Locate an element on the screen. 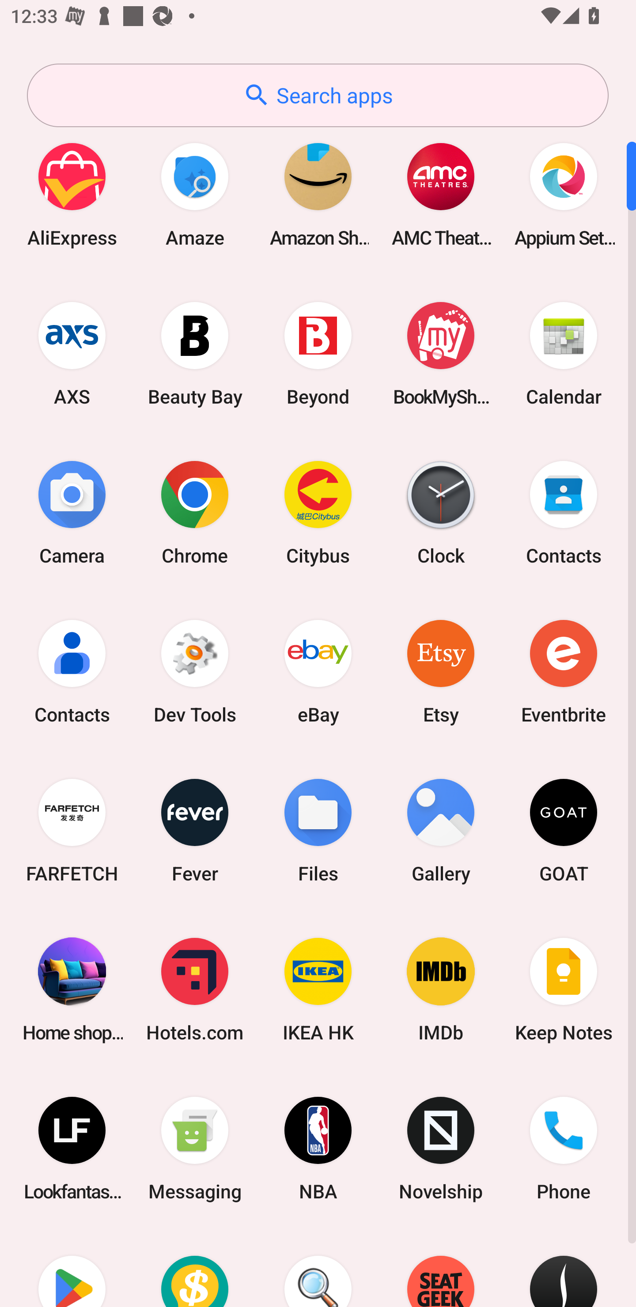 Image resolution: width=636 pixels, height=1307 pixels. Camera is located at coordinates (72, 512).